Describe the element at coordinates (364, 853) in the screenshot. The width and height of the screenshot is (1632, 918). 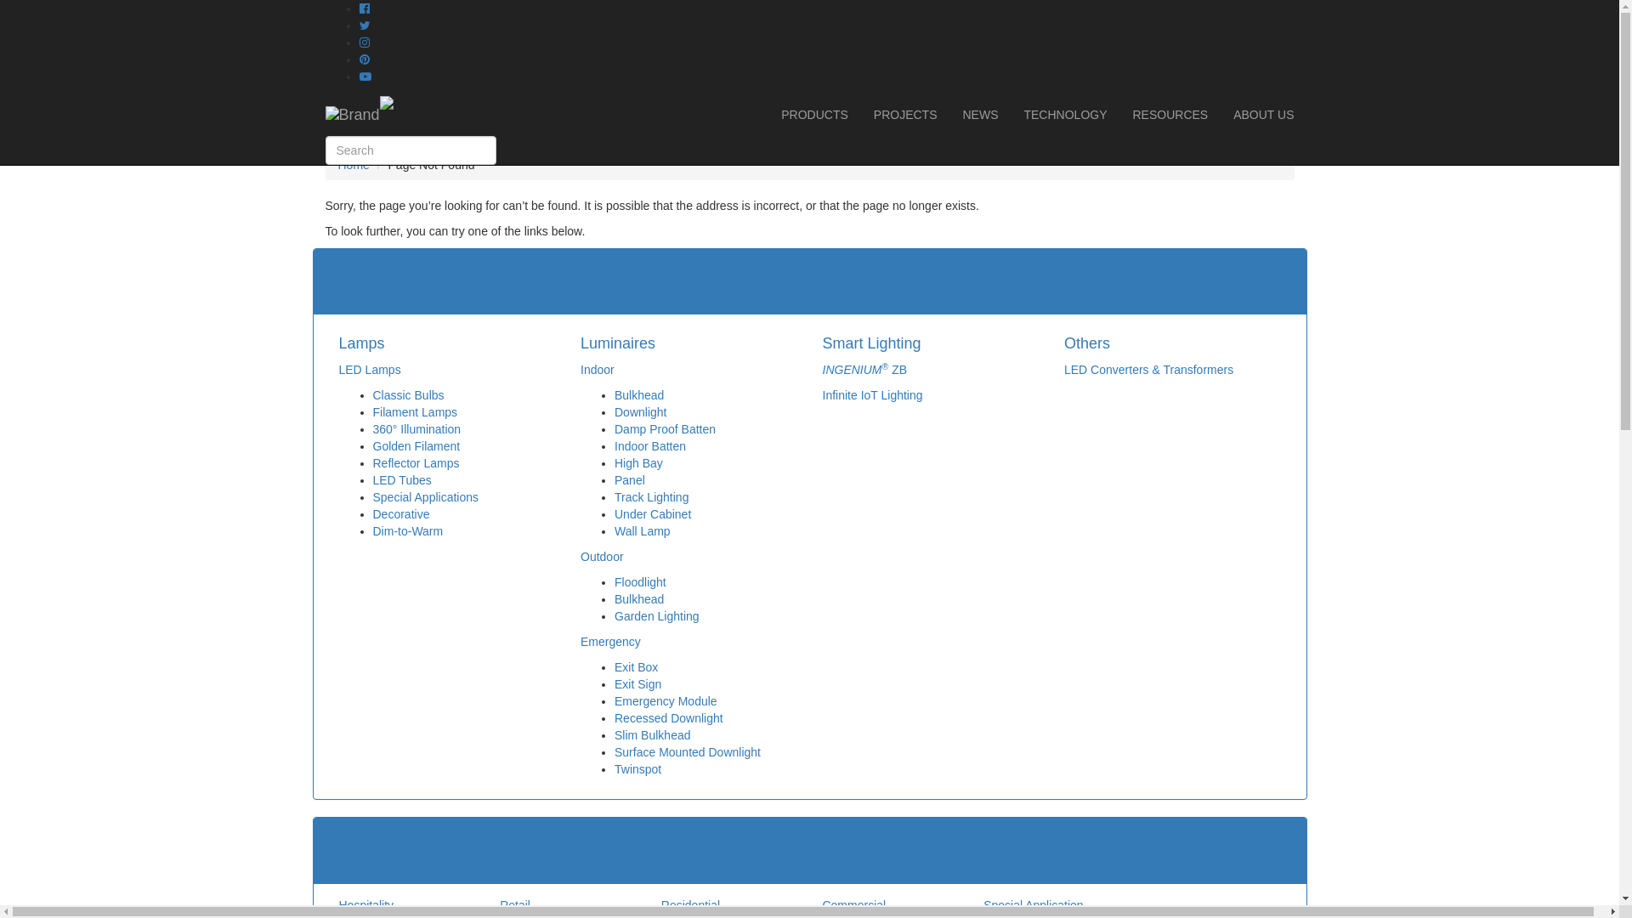
I see `Projects` at that location.